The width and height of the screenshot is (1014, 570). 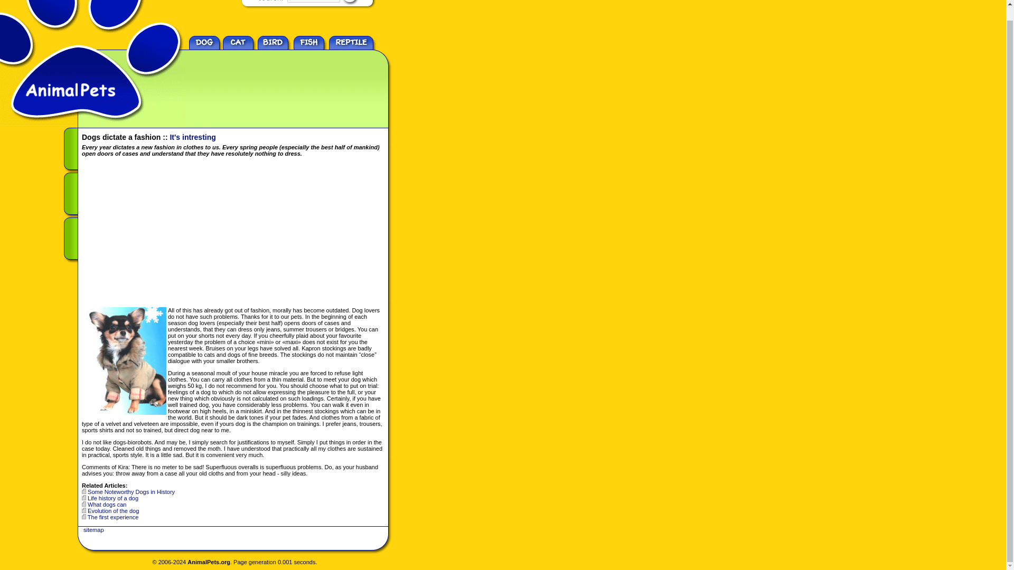 What do you see at coordinates (112, 498) in the screenshot?
I see `Life history of a dog` at bounding box center [112, 498].